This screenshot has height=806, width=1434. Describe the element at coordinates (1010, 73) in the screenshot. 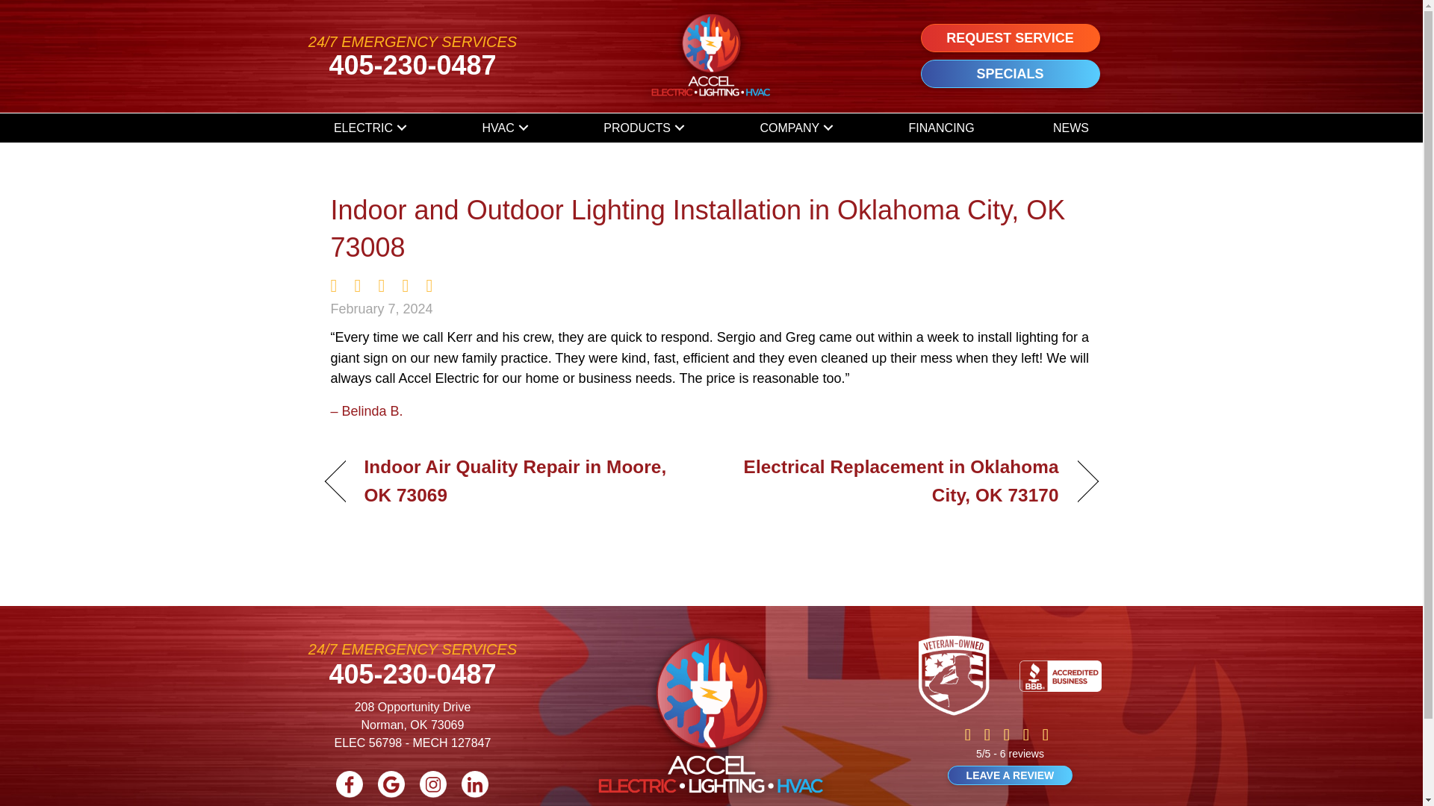

I see `SPECIALS` at that location.